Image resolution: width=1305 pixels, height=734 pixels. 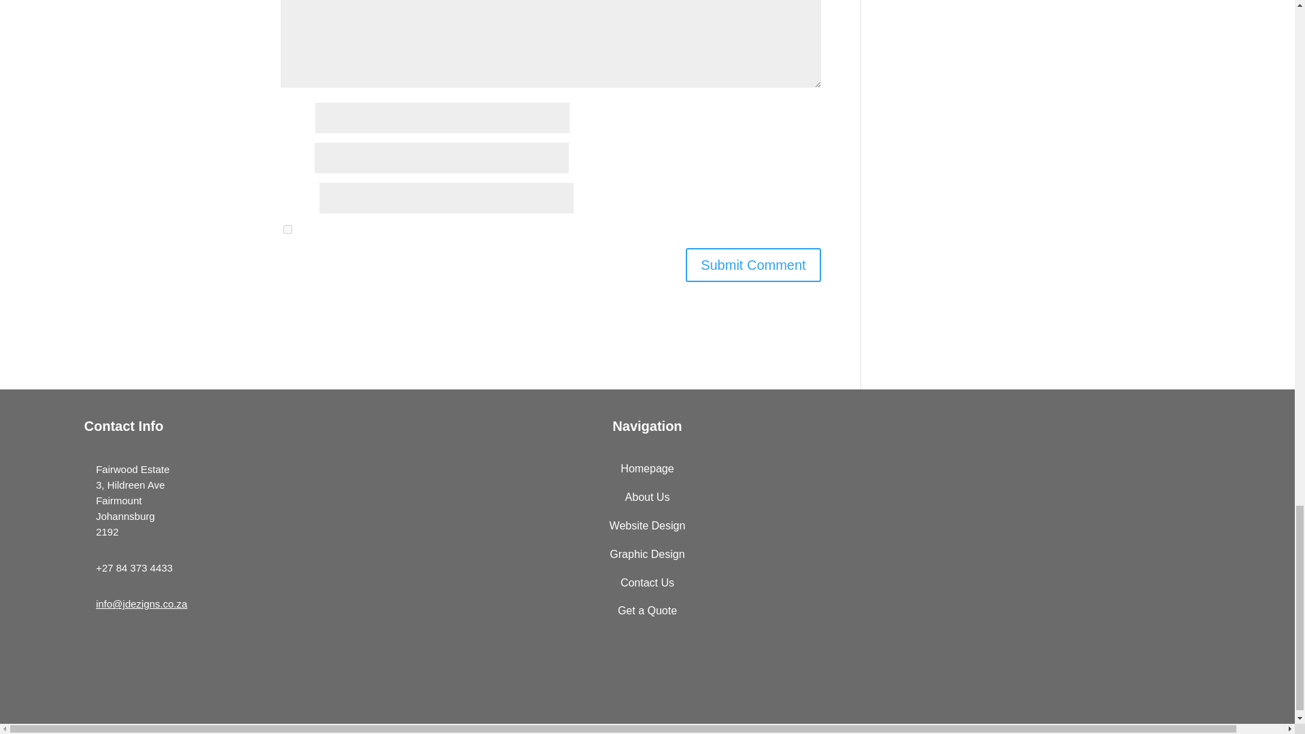 I want to click on Graphic Design, so click(x=646, y=554).